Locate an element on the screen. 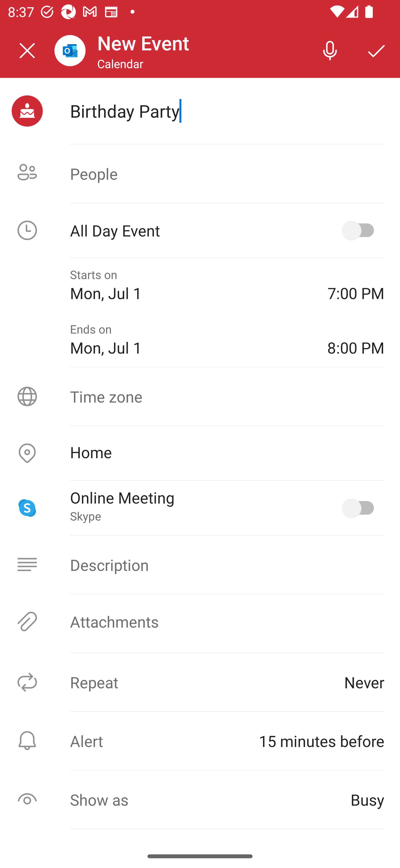 The width and height of the screenshot is (400, 868). Location, Home Home is located at coordinates (200, 453).